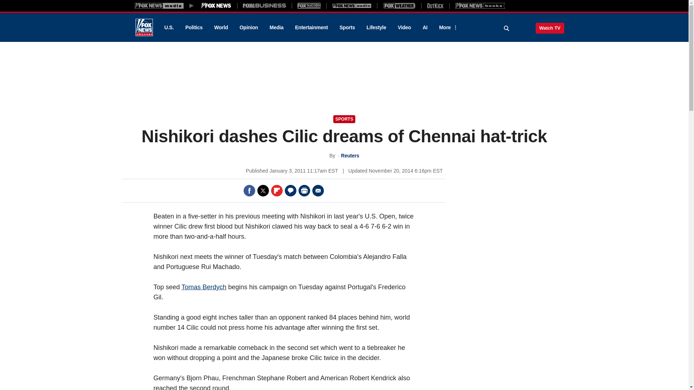 The width and height of the screenshot is (694, 390). Describe the element at coordinates (447, 27) in the screenshot. I see `More` at that location.